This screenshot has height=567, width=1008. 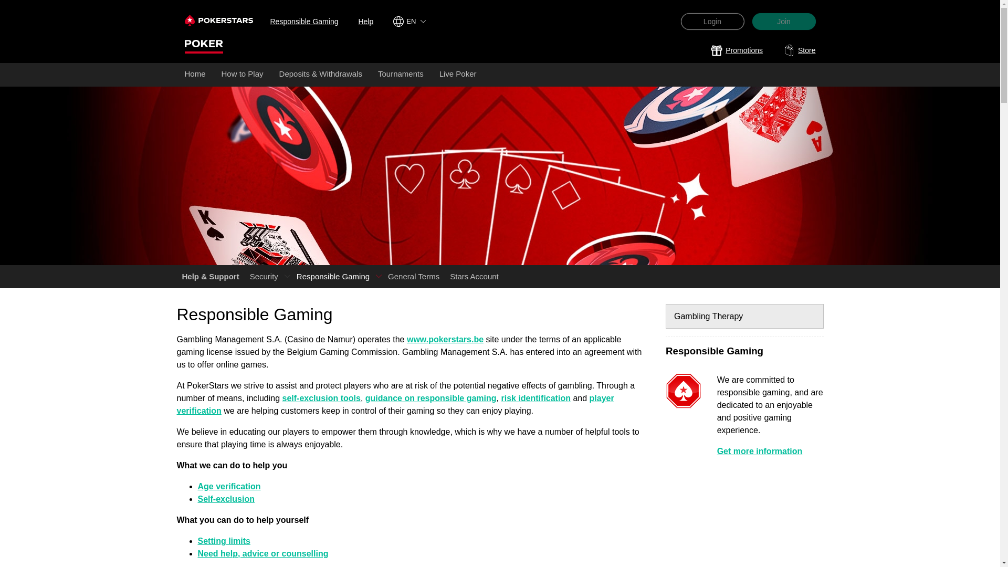 What do you see at coordinates (712, 21) in the screenshot?
I see `Login` at bounding box center [712, 21].